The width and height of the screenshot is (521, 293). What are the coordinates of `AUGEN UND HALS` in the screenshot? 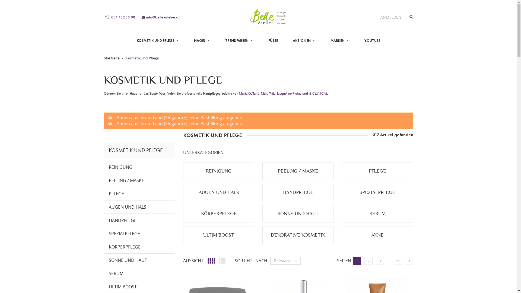 It's located at (139, 207).